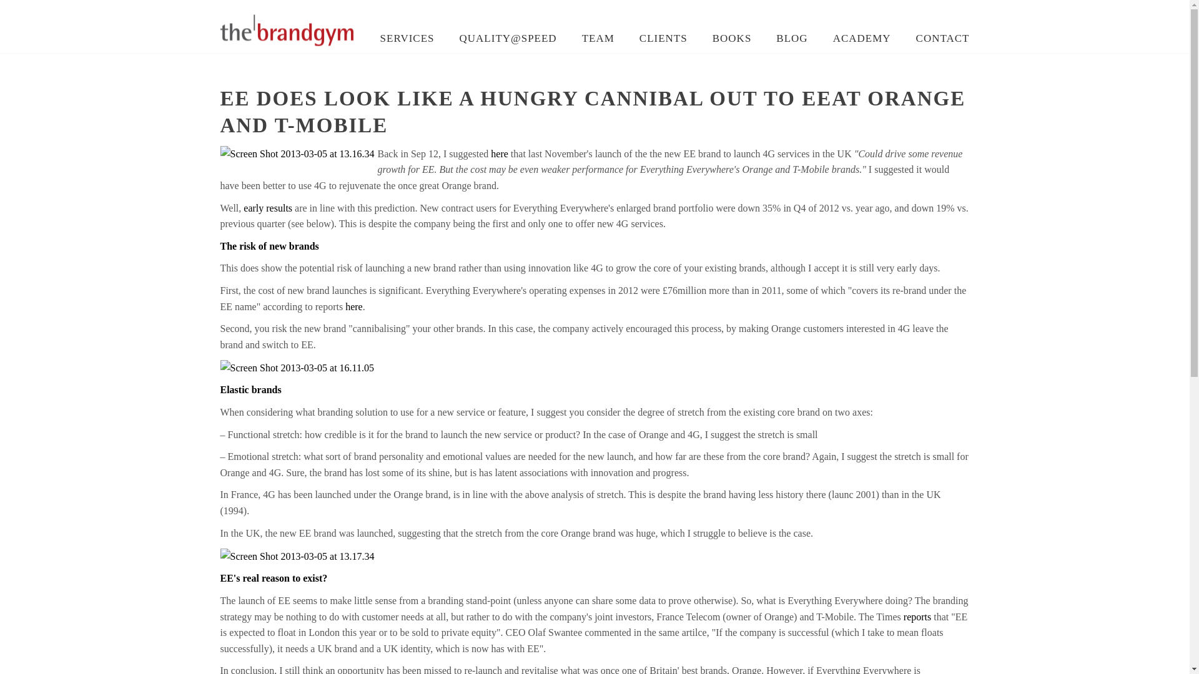  What do you see at coordinates (792, 39) in the screenshot?
I see `BLOG` at bounding box center [792, 39].